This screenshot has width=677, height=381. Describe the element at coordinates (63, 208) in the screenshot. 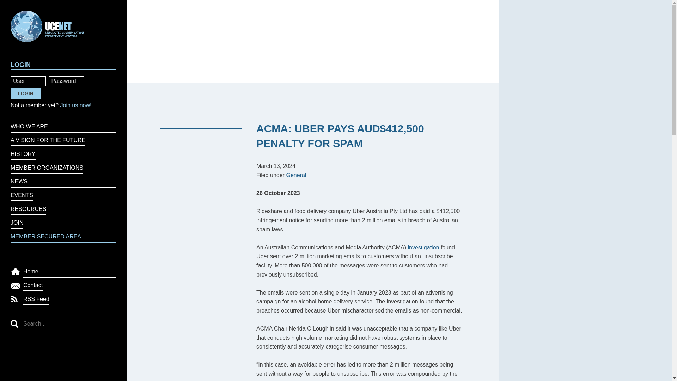

I see `RESOURCES` at that location.